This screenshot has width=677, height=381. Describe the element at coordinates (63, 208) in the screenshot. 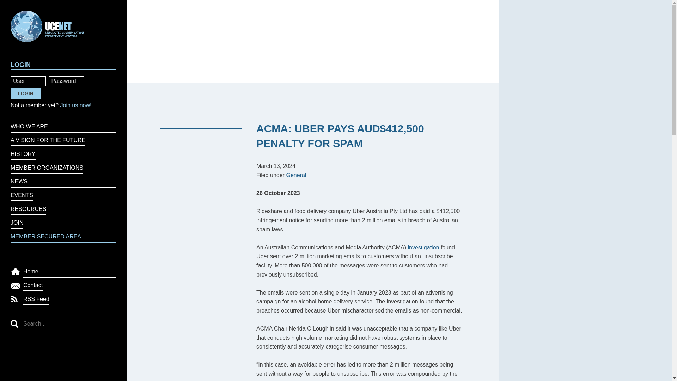

I see `RESOURCES` at that location.